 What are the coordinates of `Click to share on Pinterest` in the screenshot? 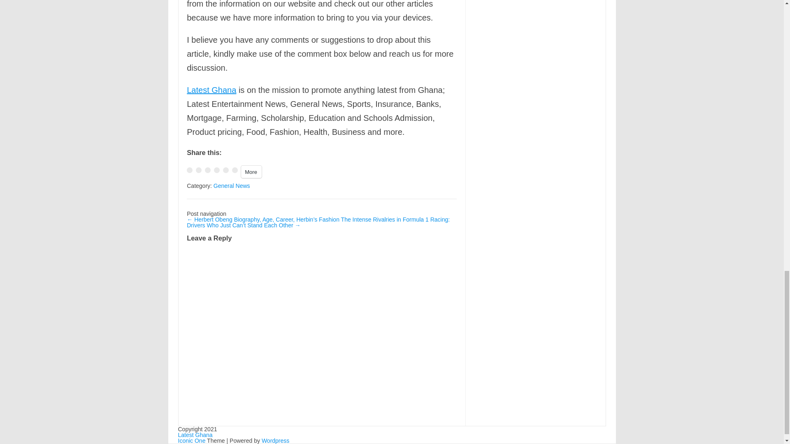 It's located at (225, 170).